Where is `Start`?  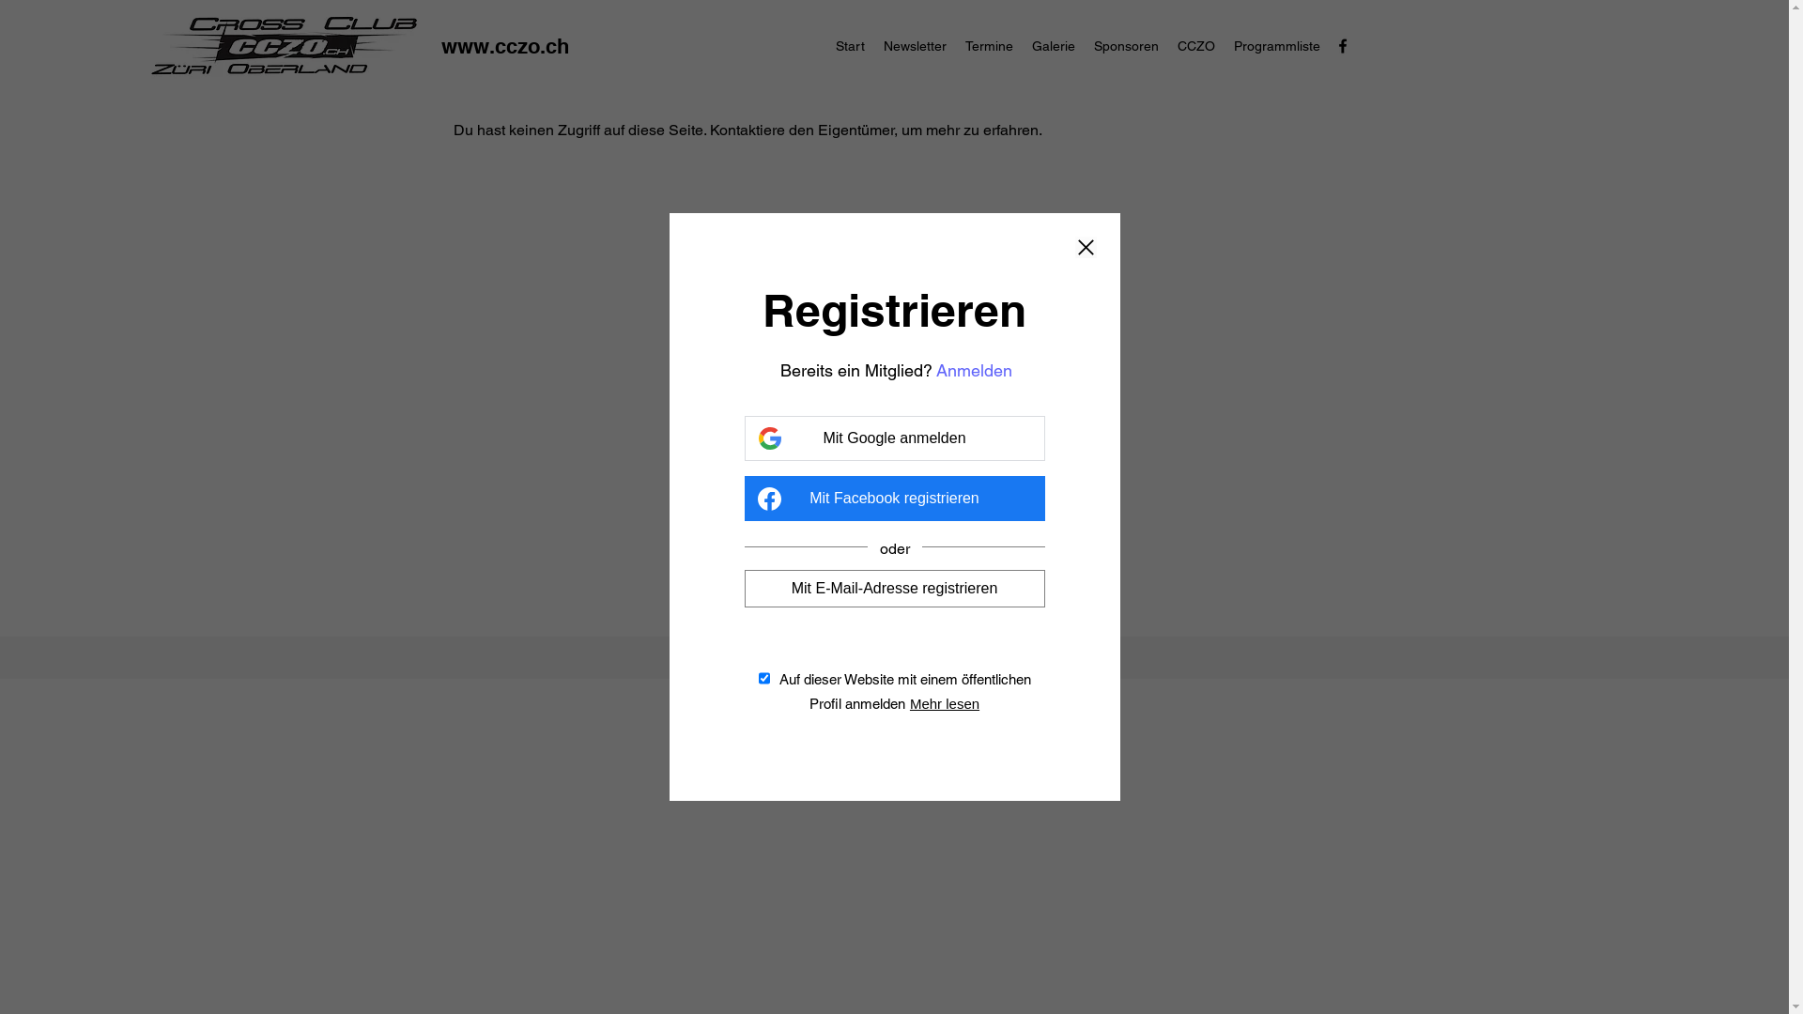
Start is located at coordinates (851, 46).